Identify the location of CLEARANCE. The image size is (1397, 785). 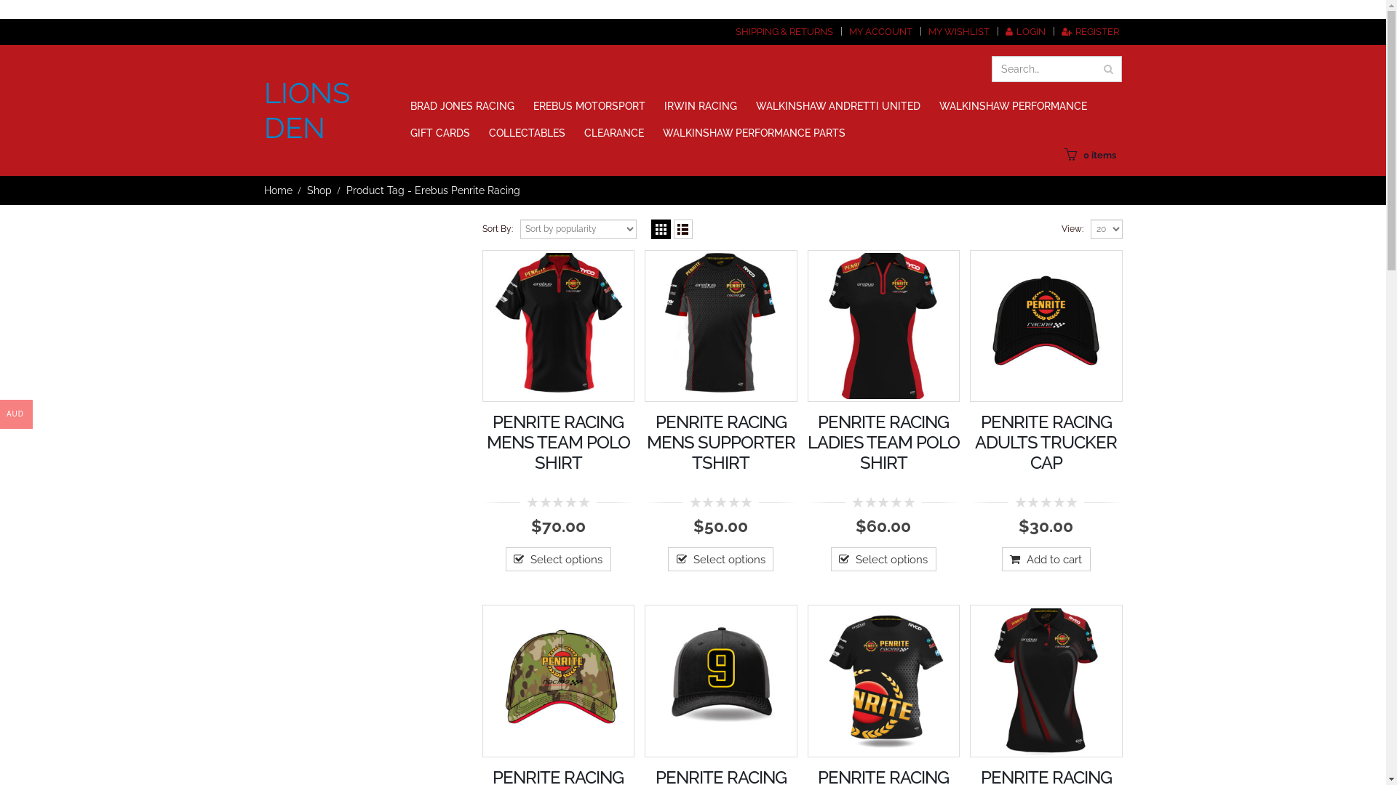
(614, 132).